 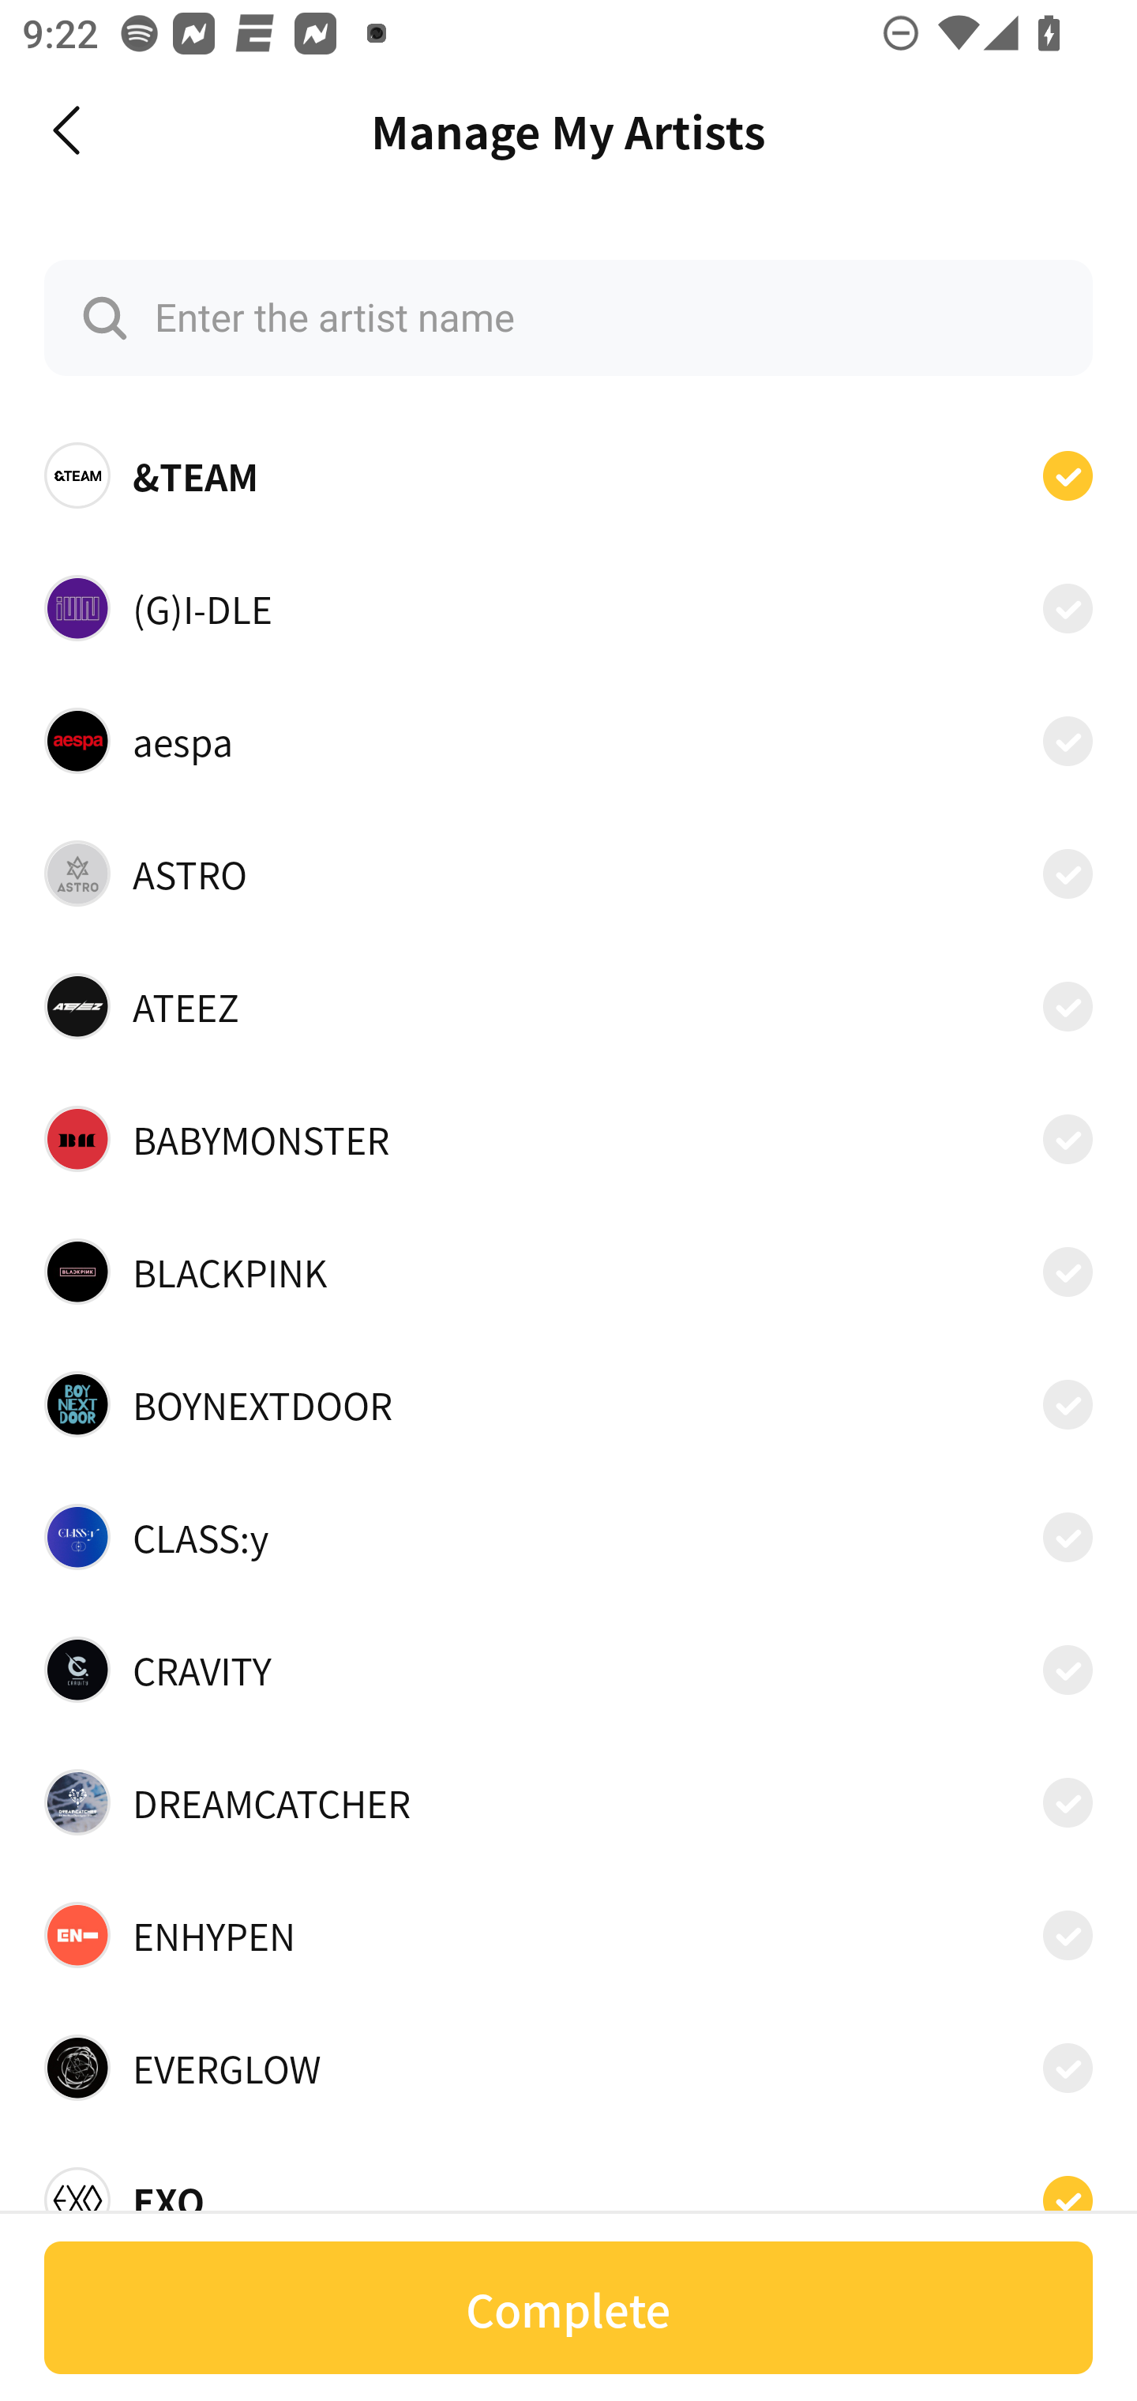 I want to click on Enter the artist name, so click(x=568, y=318).